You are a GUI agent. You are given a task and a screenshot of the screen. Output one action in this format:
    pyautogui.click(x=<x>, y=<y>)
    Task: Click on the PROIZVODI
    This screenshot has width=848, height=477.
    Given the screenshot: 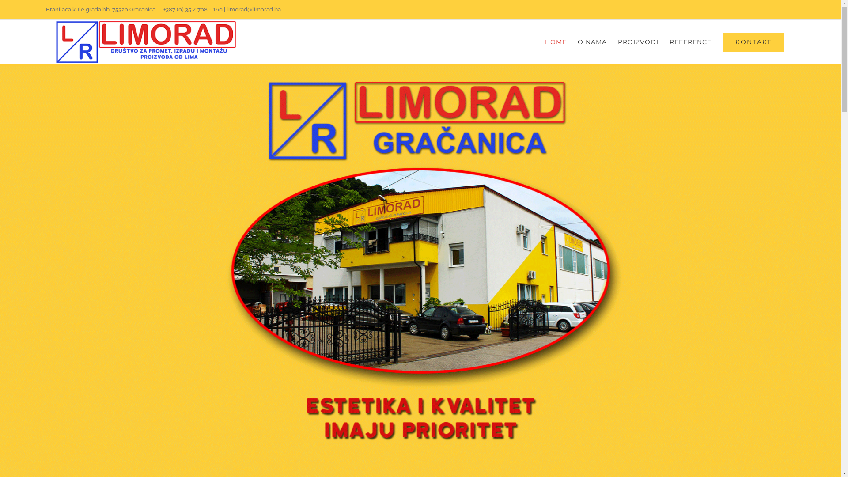 What is the action you would take?
    pyautogui.click(x=638, y=42)
    